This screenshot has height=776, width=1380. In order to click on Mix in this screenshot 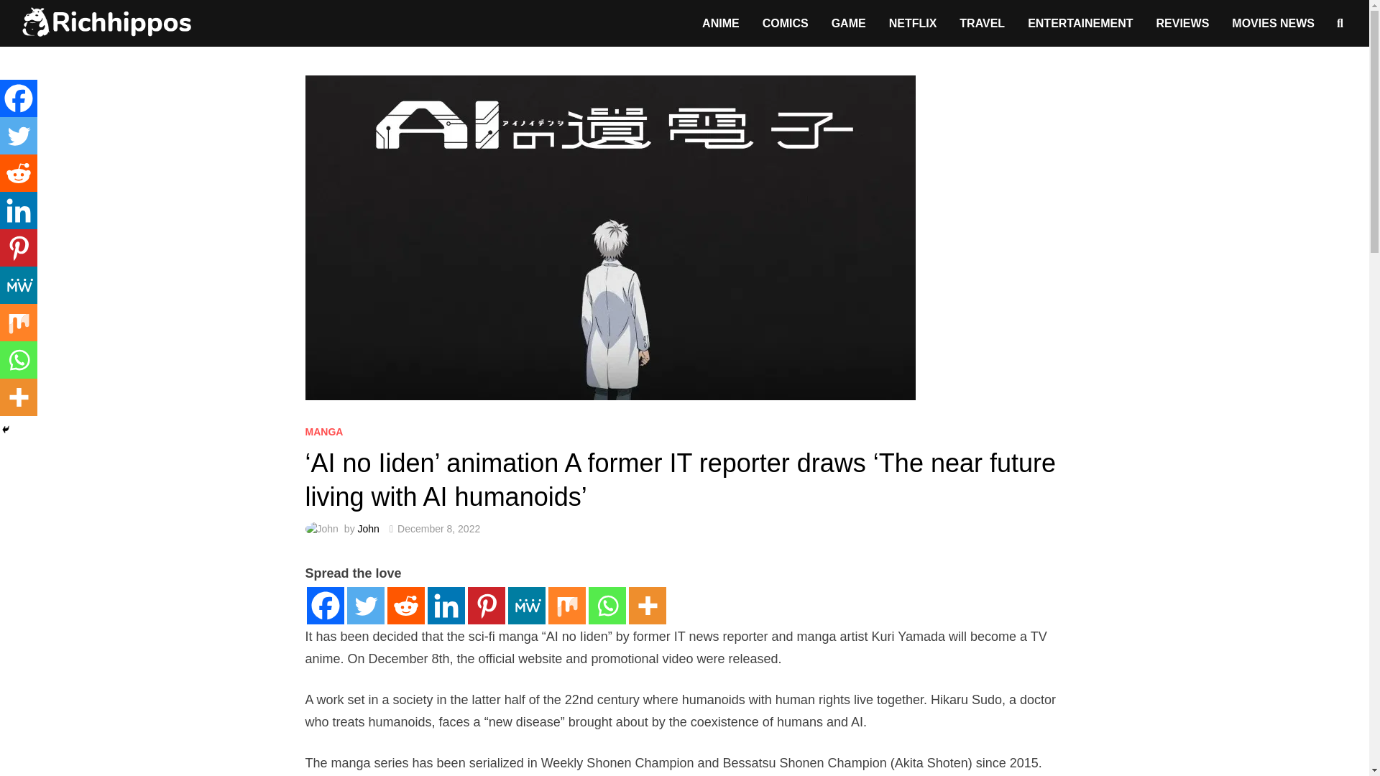, I will do `click(566, 605)`.